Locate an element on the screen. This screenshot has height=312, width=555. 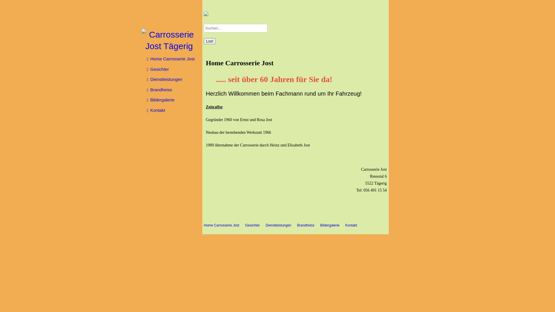
Home Carrosserie Jost is located at coordinates (172, 59).